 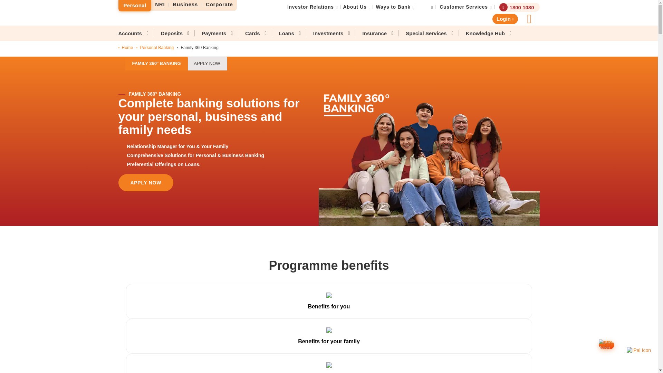 What do you see at coordinates (185, 4) in the screenshot?
I see `Business` at bounding box center [185, 4].